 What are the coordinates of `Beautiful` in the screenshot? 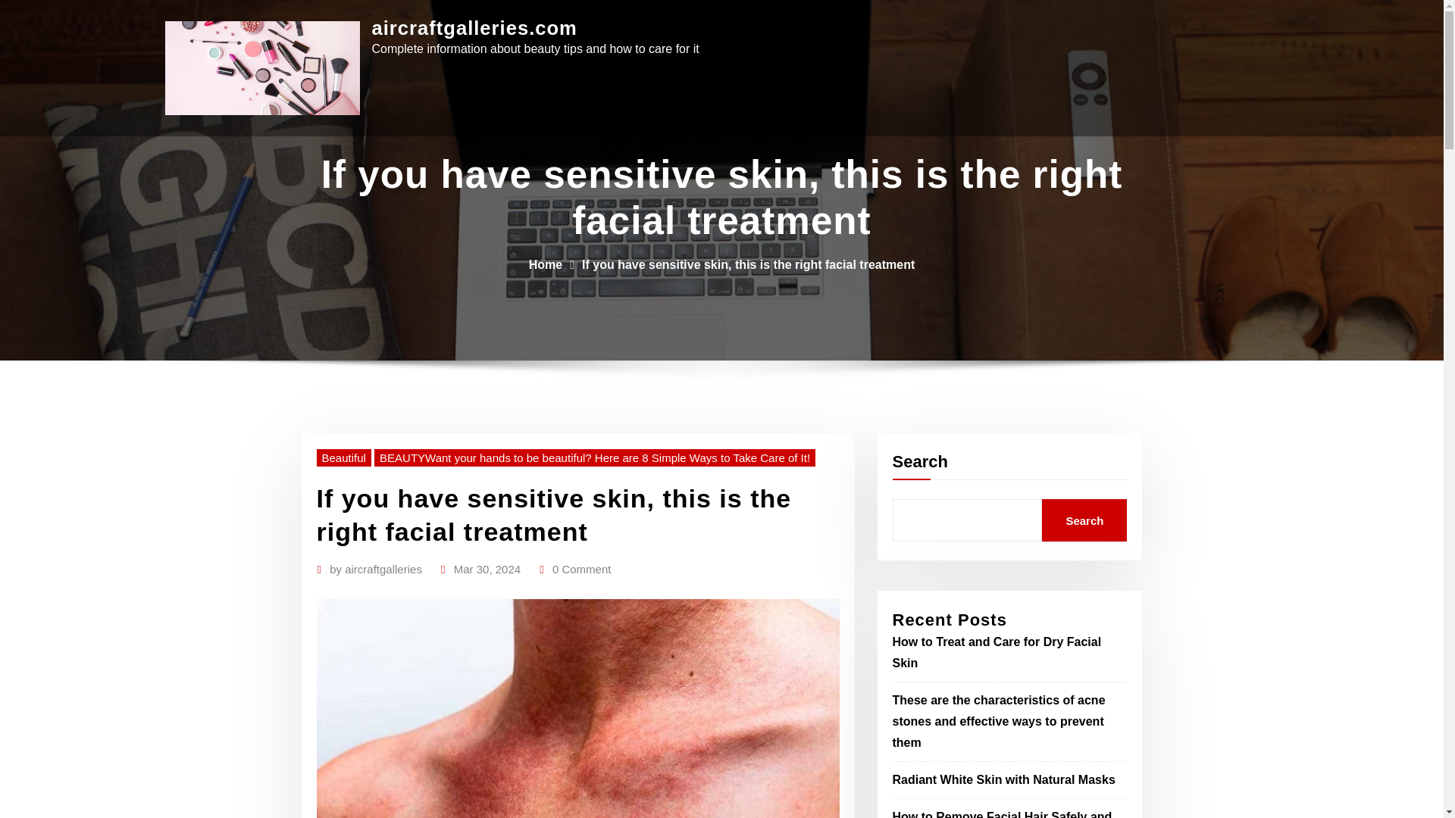 It's located at (344, 457).